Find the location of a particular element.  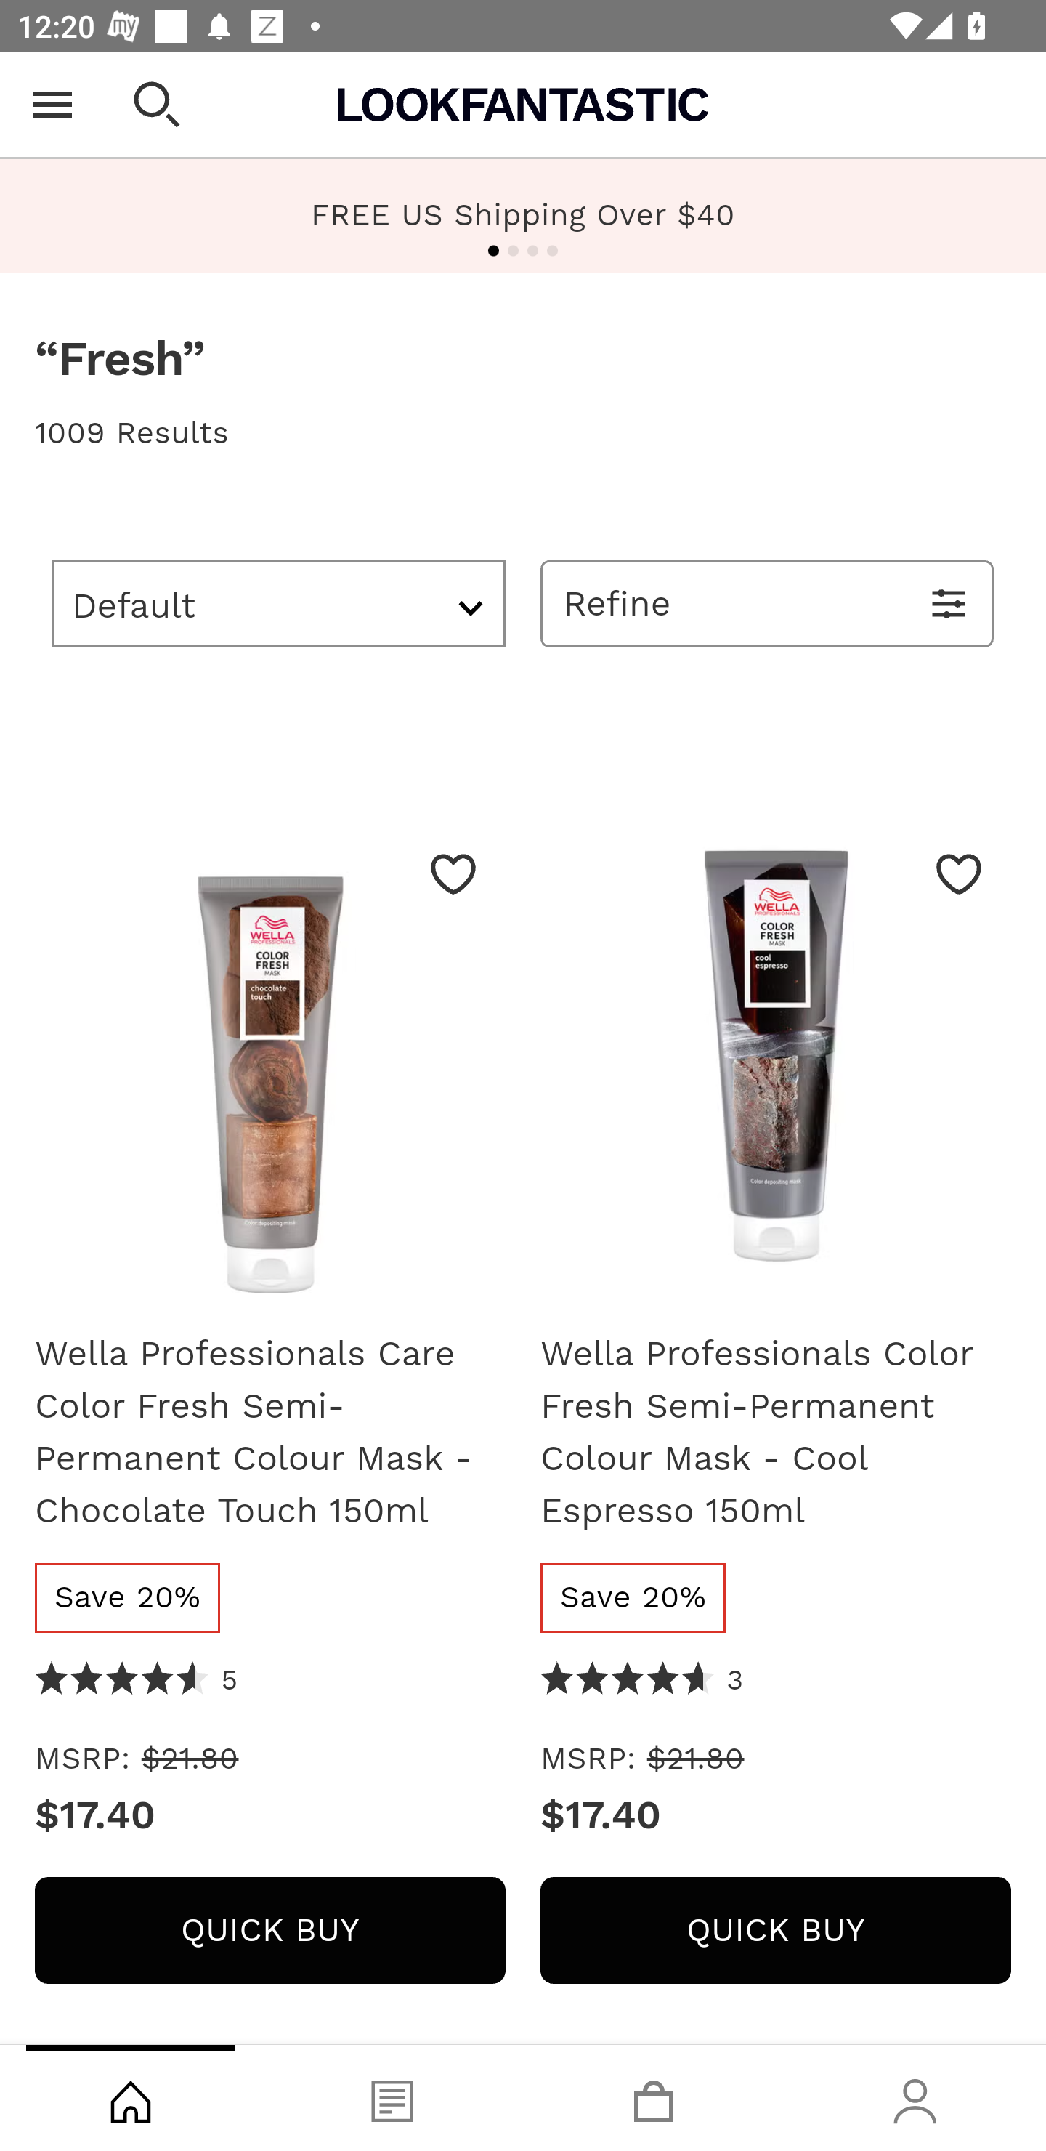

Refine is located at coordinates (767, 603).